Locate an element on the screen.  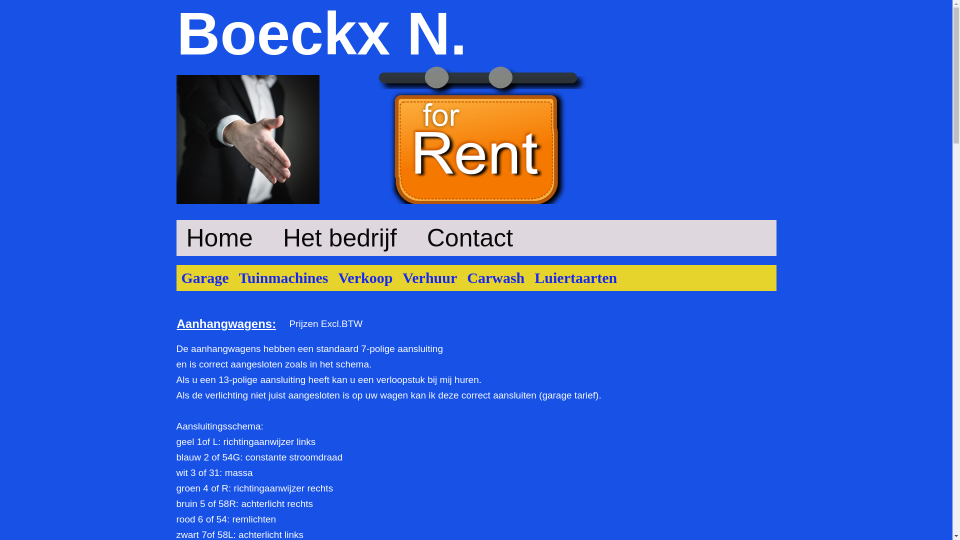
Verkoop is located at coordinates (365, 278).